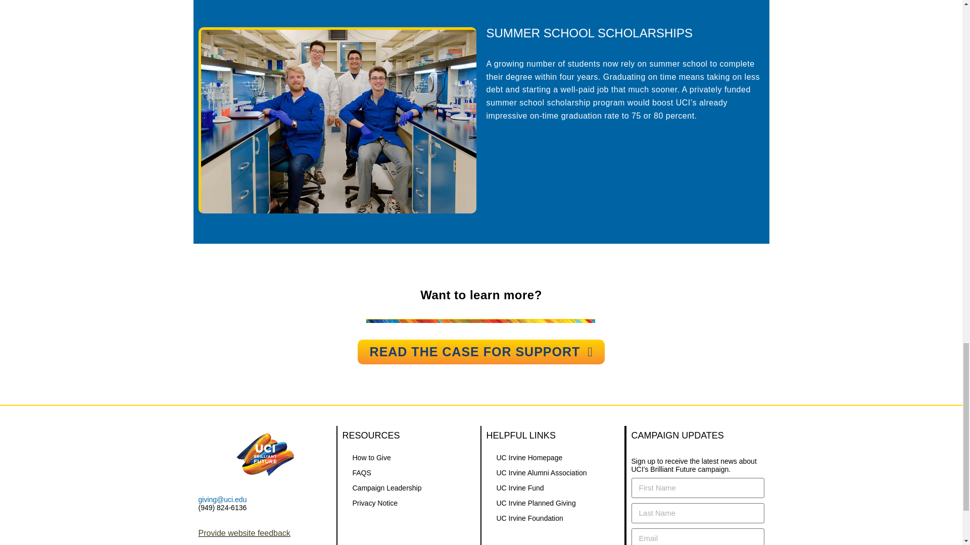  Describe the element at coordinates (552, 503) in the screenshot. I see `UC Irvine Planned Giving` at that location.